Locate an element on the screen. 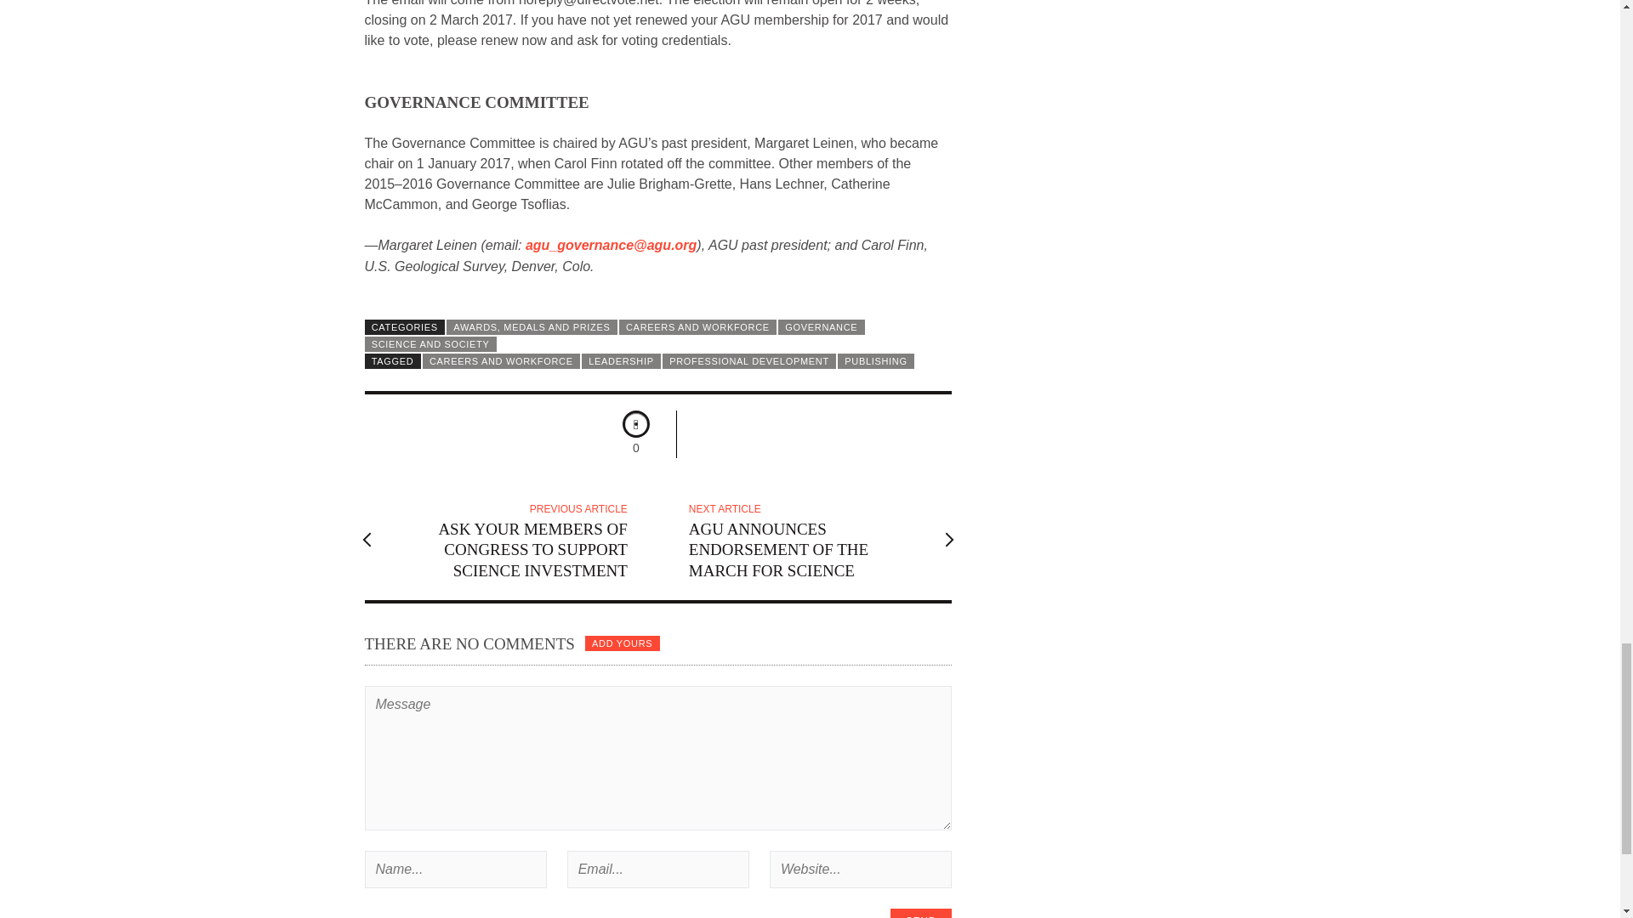  View all posts tagged professional development is located at coordinates (749, 360).